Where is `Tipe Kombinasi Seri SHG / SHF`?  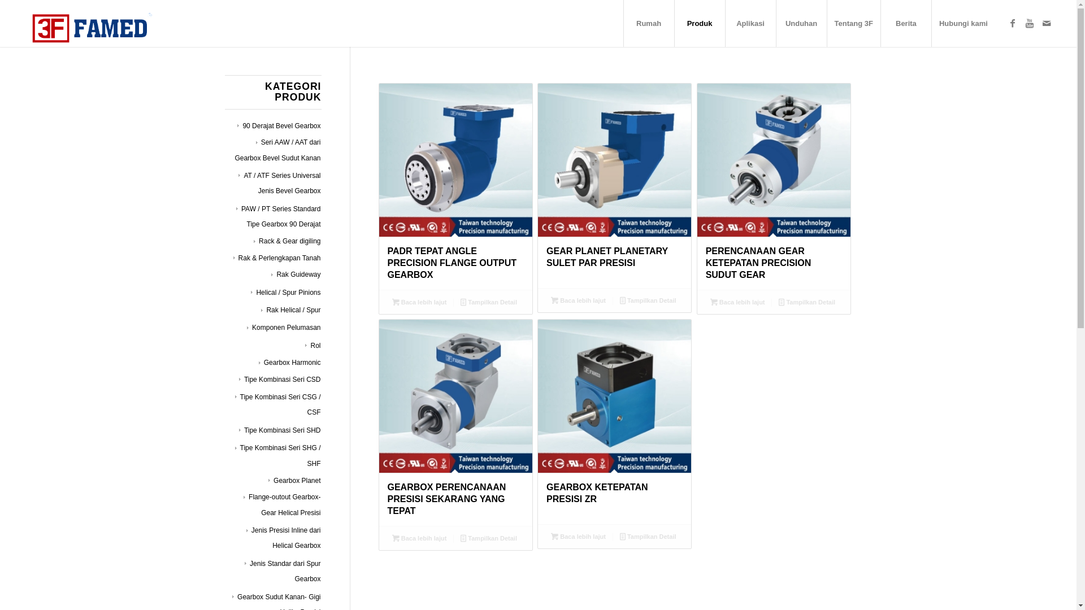
Tipe Kombinasi Seri SHG / SHF is located at coordinates (278, 455).